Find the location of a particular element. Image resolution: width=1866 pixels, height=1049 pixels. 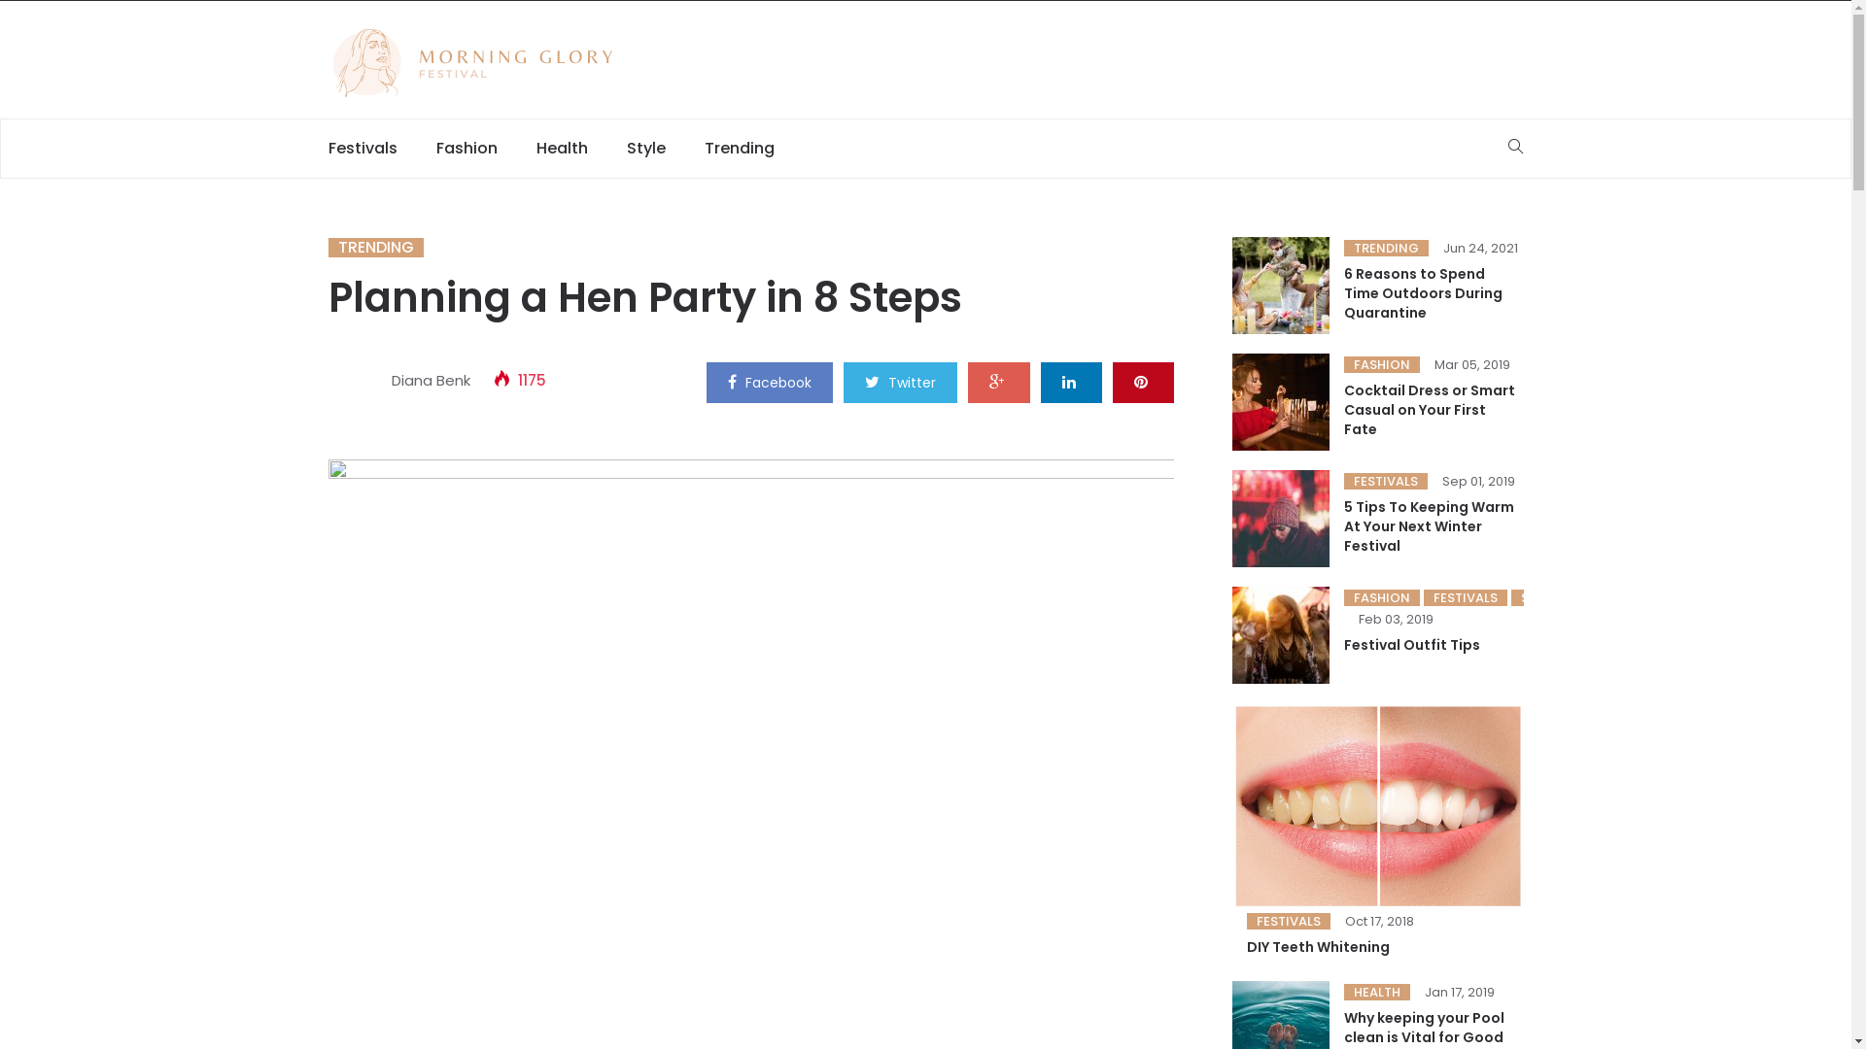

STYLE is located at coordinates (1538, 597).